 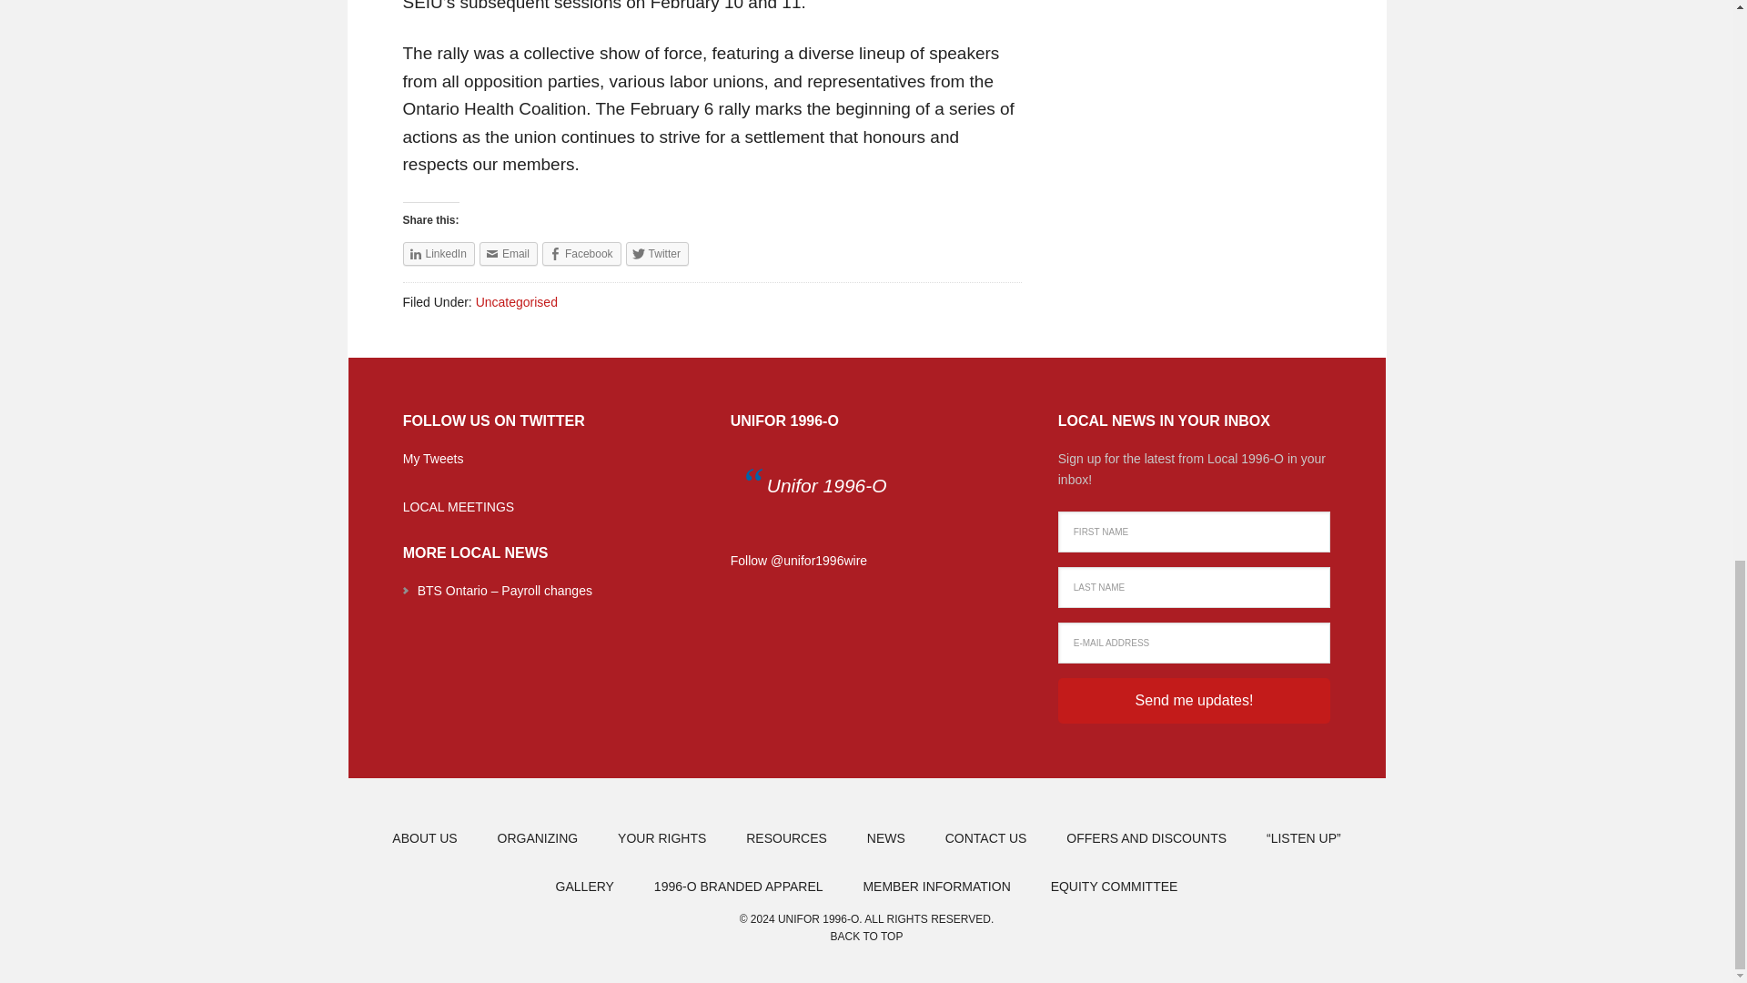 I want to click on Email, so click(x=508, y=253).